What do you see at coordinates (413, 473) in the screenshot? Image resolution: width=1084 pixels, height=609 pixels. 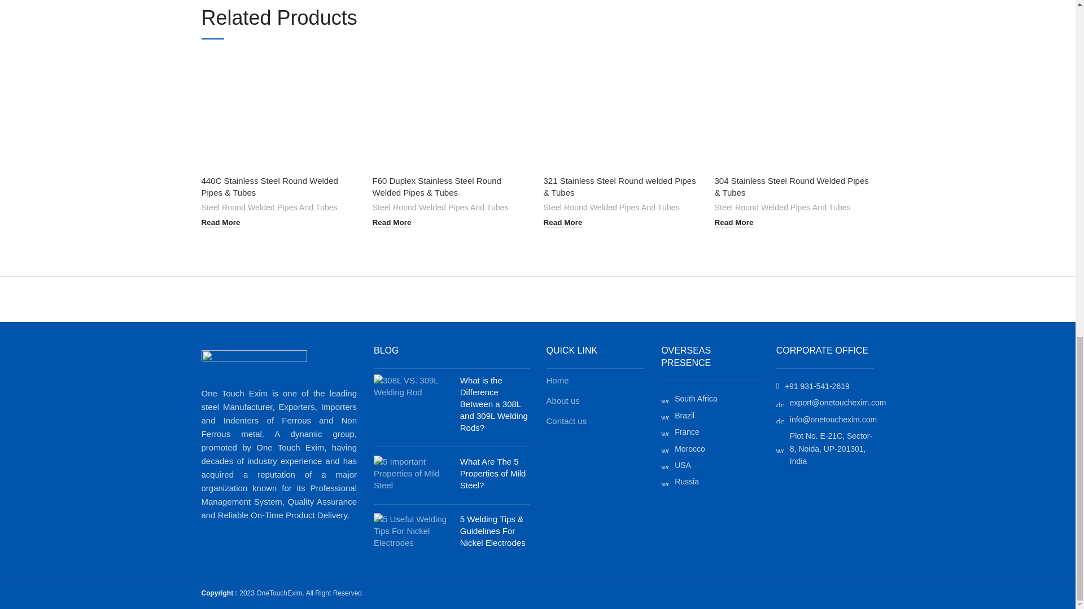 I see `5 Important Properties of Mild Steel` at bounding box center [413, 473].